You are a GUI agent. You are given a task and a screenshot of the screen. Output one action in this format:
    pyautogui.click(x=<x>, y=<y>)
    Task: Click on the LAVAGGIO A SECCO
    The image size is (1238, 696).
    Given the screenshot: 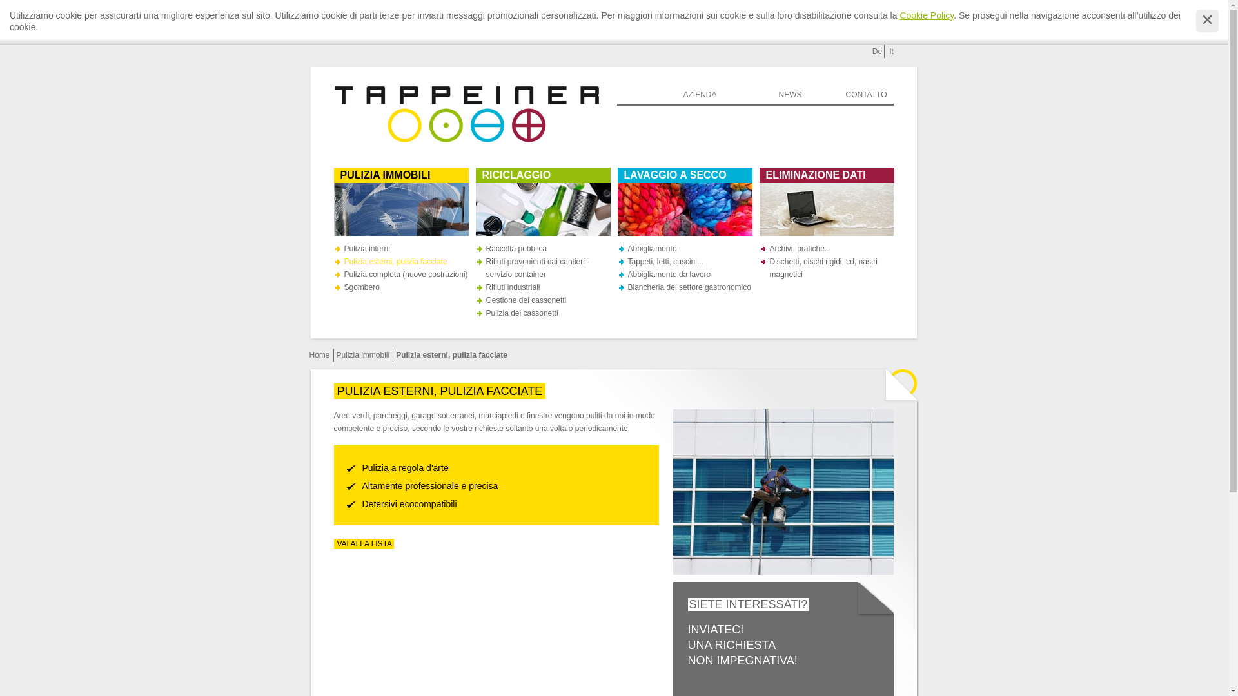 What is the action you would take?
    pyautogui.click(x=685, y=175)
    